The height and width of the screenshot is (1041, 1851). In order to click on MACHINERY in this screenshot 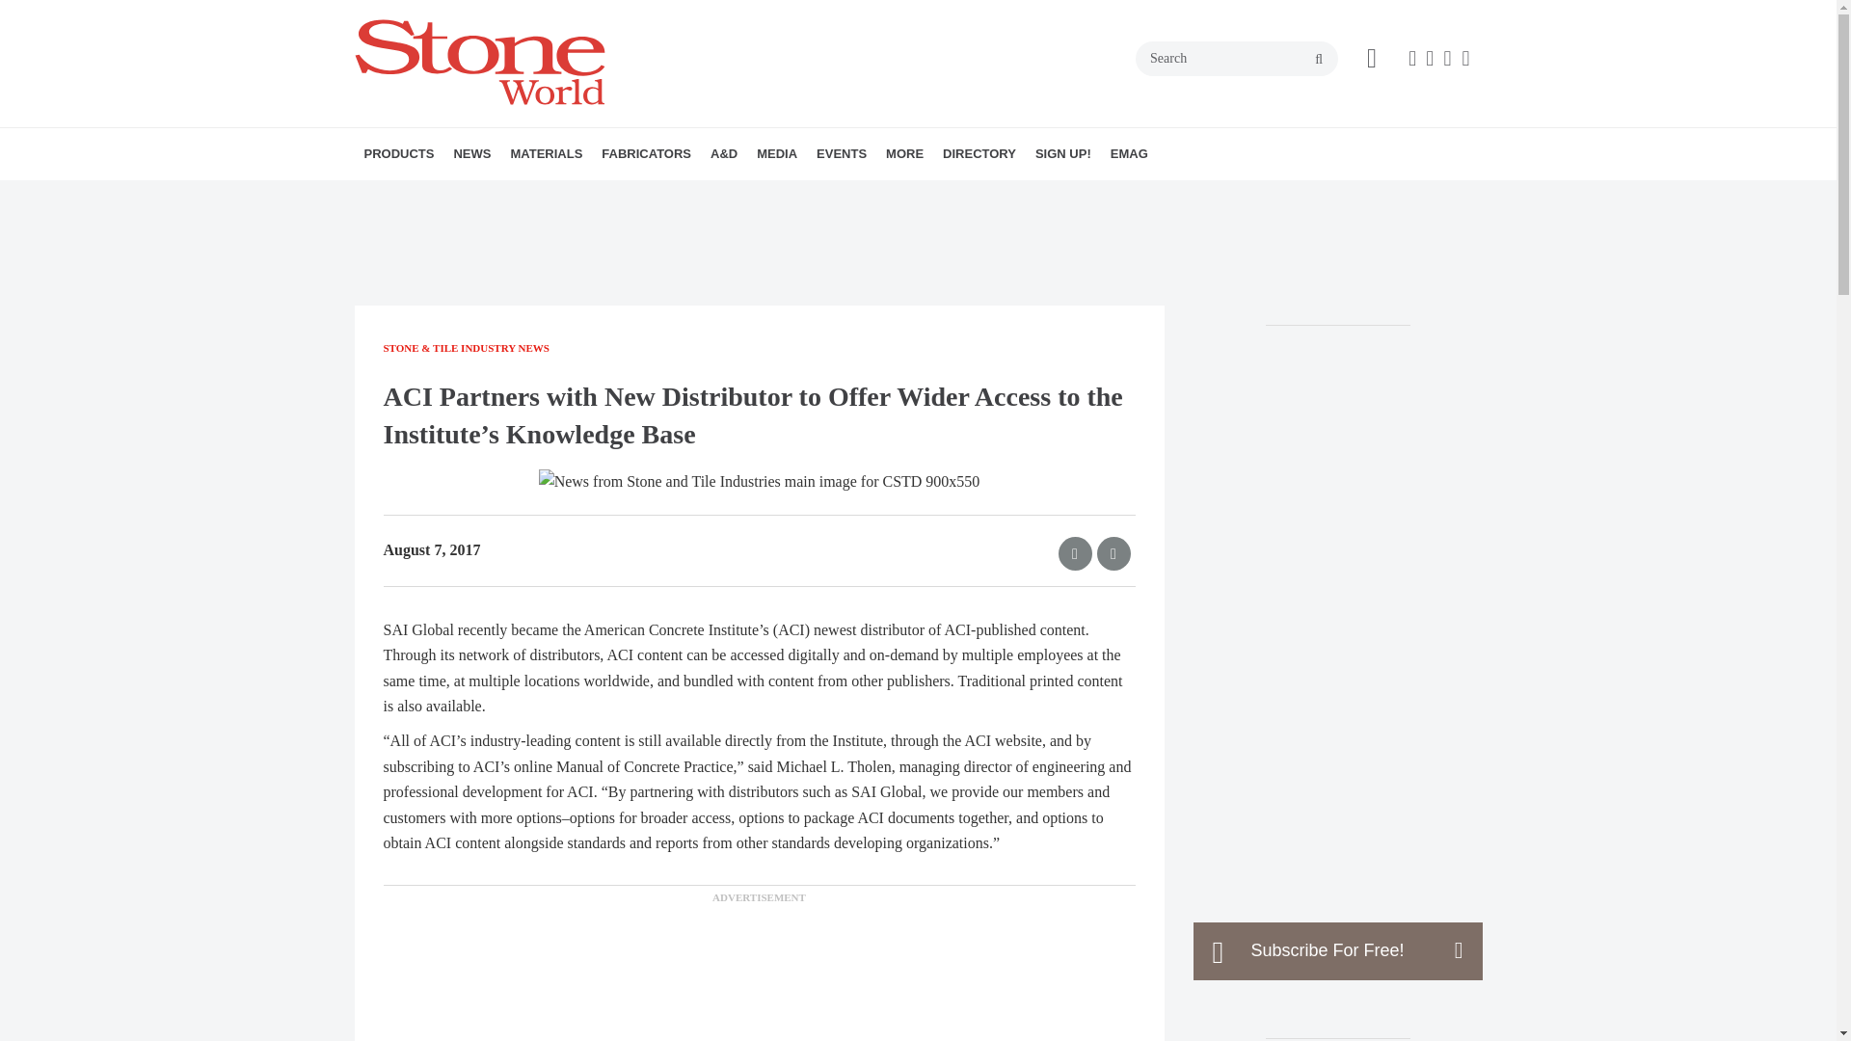, I will do `click(475, 196)`.